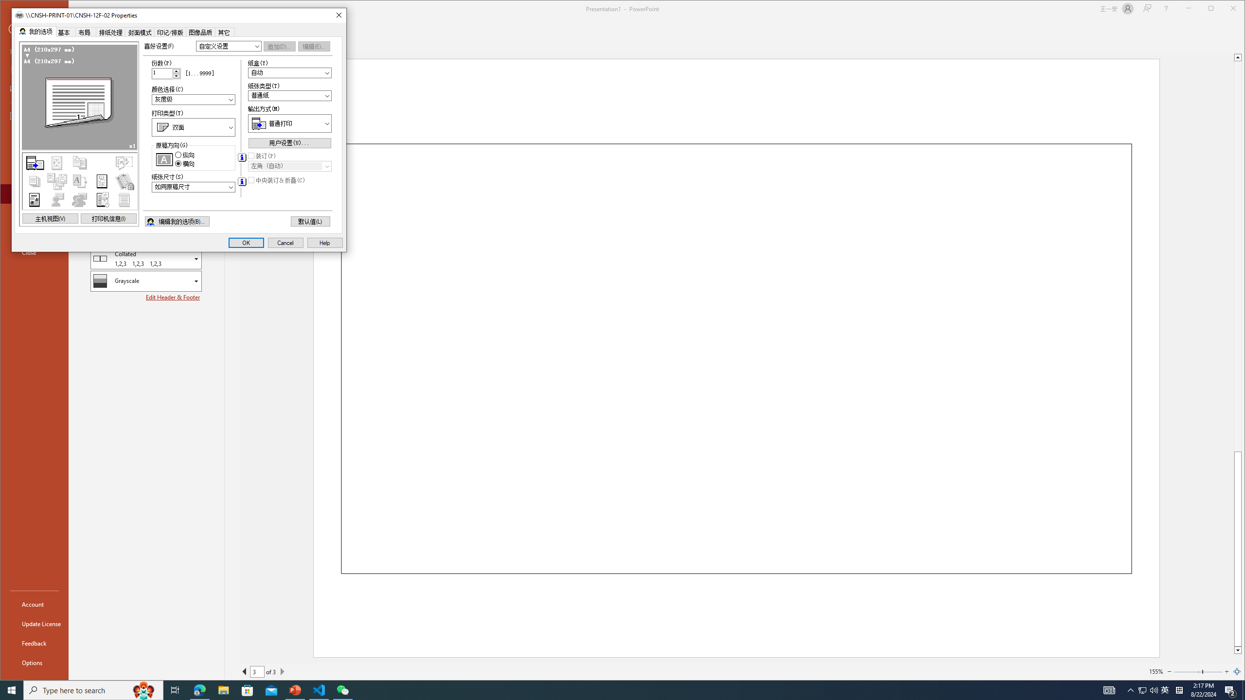  What do you see at coordinates (34, 623) in the screenshot?
I see `Update License` at bounding box center [34, 623].